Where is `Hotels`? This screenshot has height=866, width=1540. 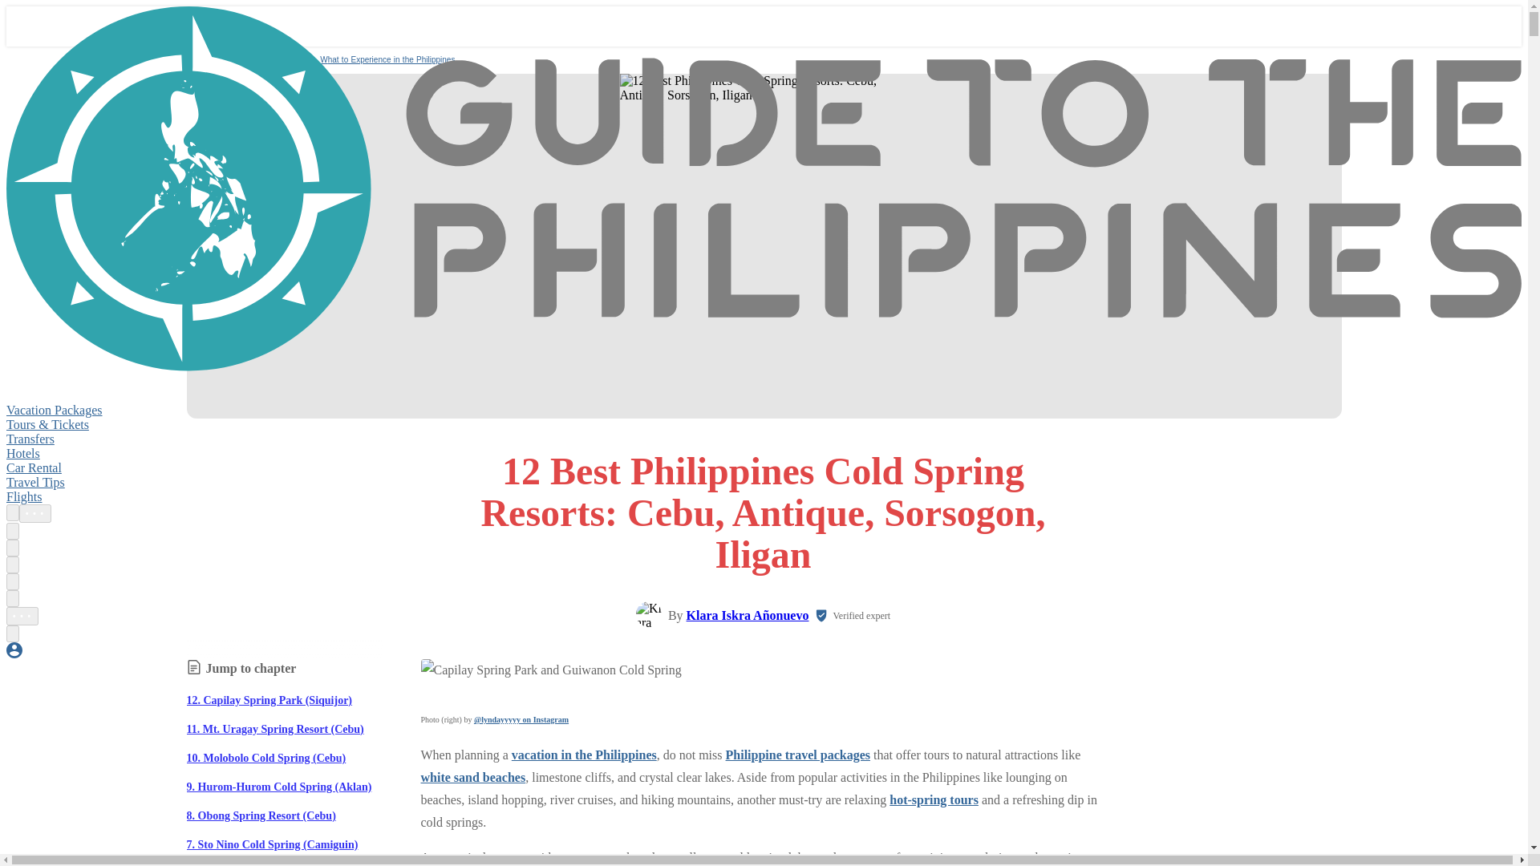
Hotels is located at coordinates (22, 453).